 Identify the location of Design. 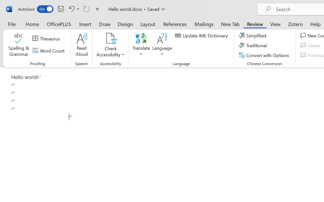
(125, 24).